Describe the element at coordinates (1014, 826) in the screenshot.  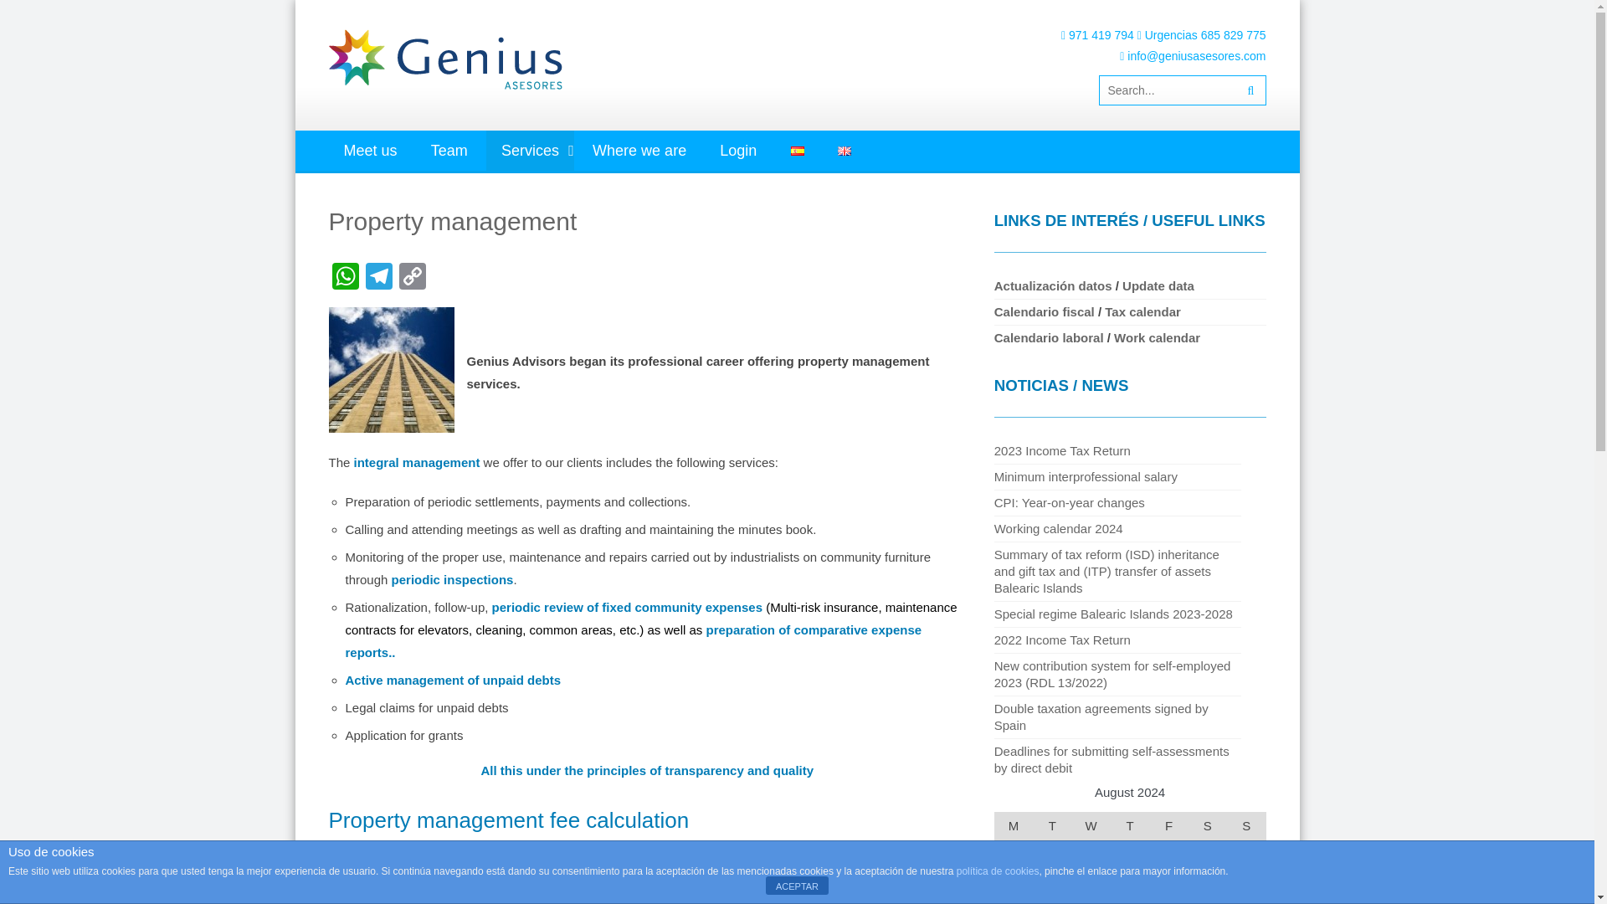
I see `Monday` at that location.